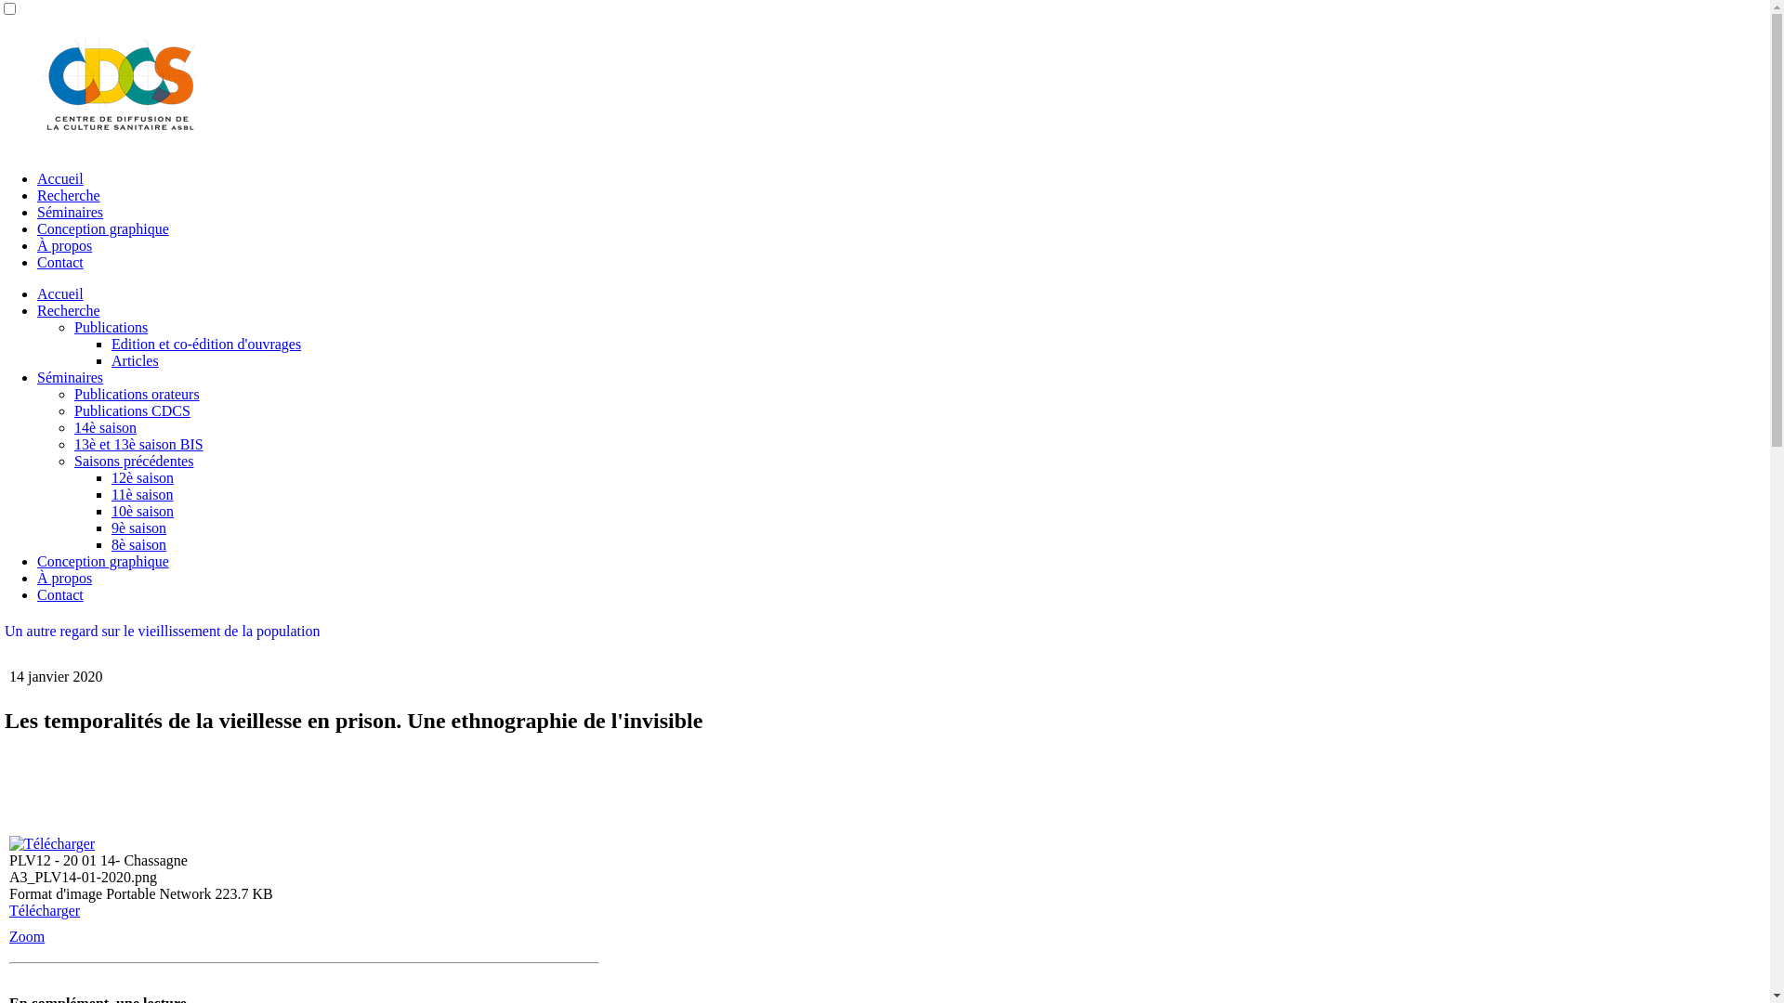 Image resolution: width=1784 pixels, height=1003 pixels. I want to click on Publications orateurs, so click(138, 394).